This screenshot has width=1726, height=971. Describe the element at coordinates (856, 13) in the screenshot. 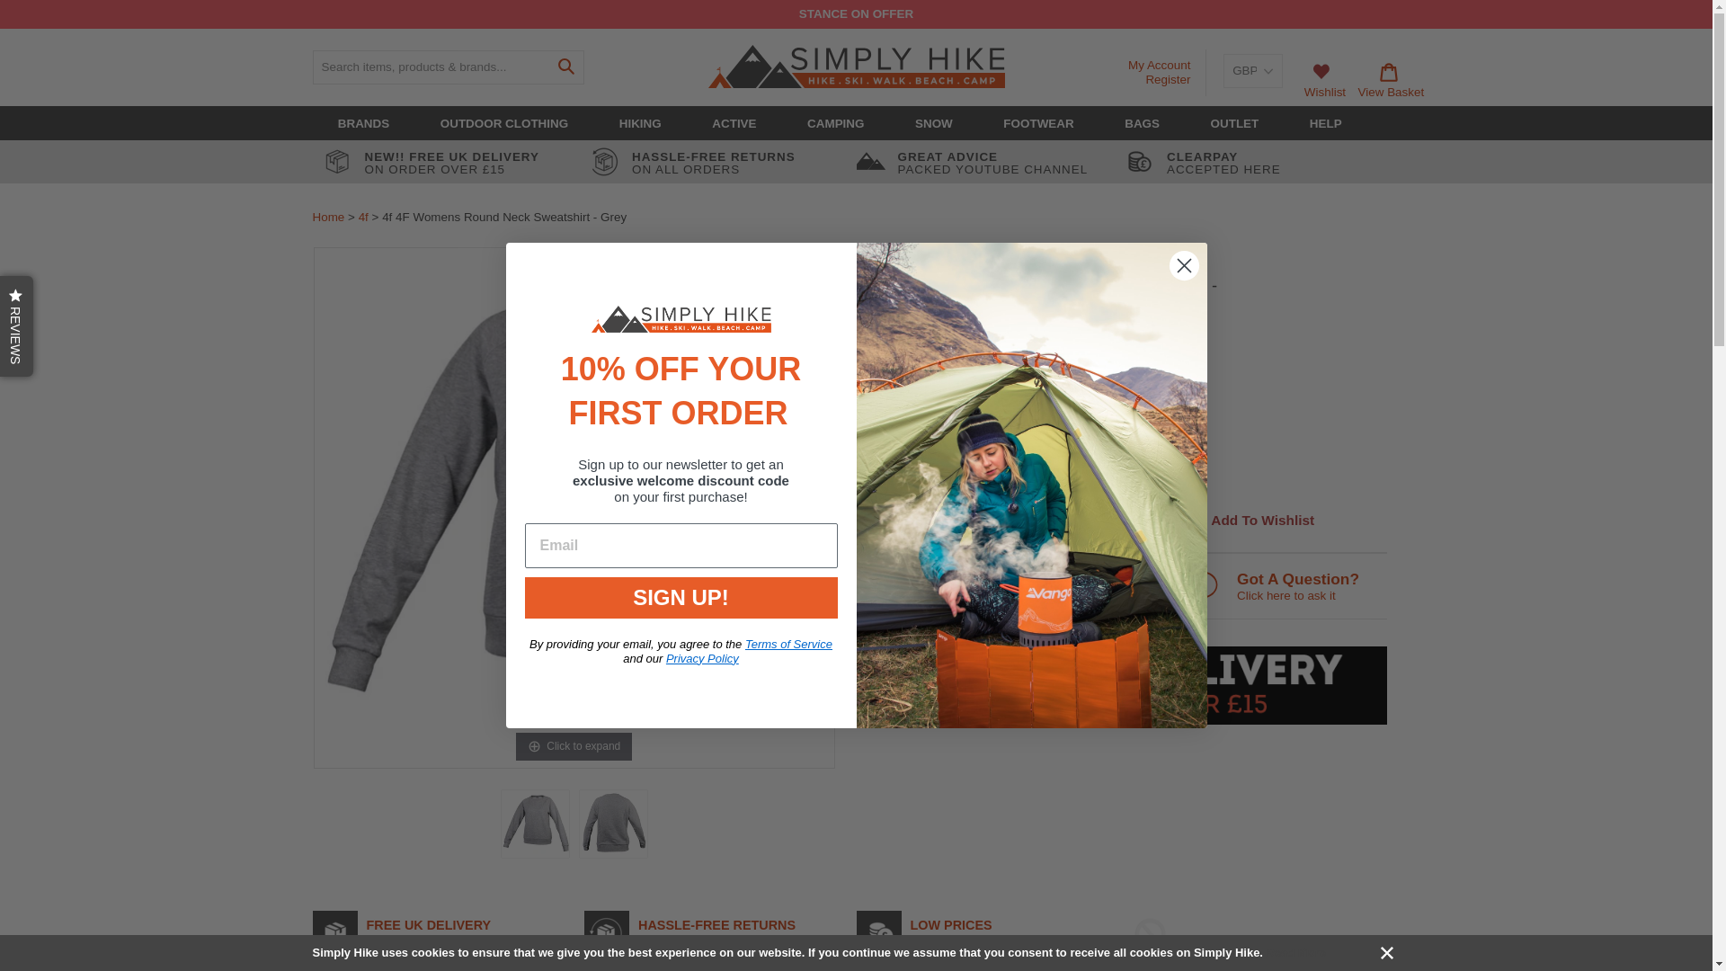

I see `STANCE ON OFFER` at that location.